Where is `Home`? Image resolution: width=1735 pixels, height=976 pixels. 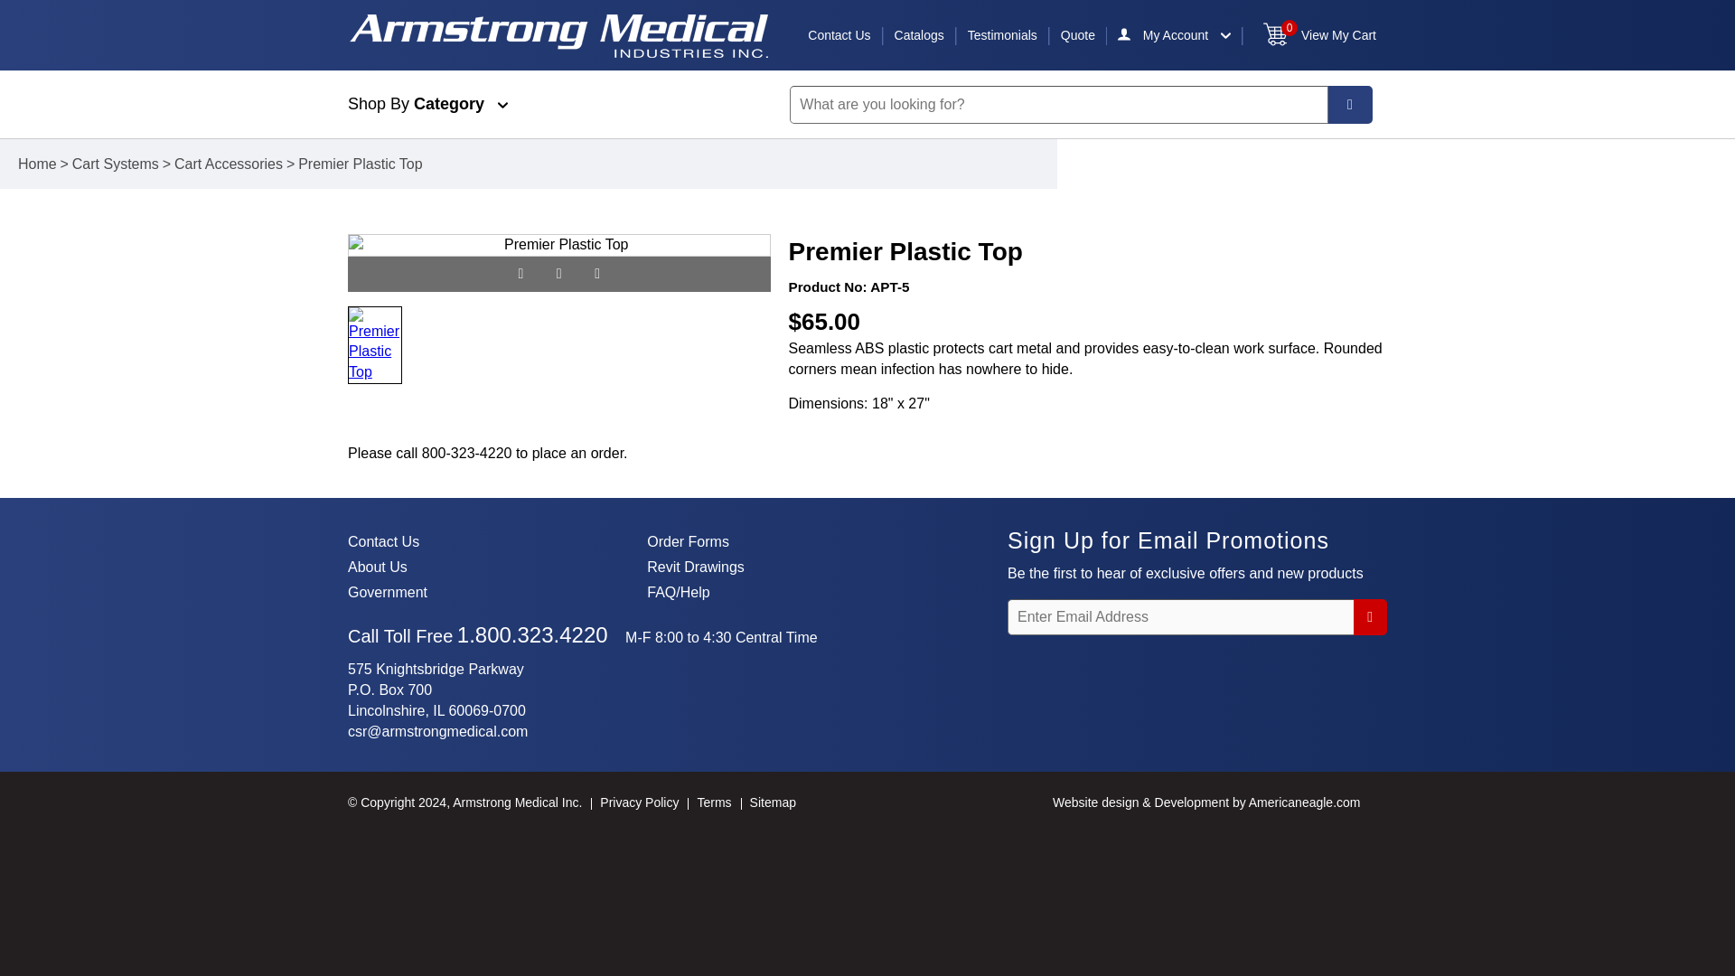 Home is located at coordinates (37, 164).